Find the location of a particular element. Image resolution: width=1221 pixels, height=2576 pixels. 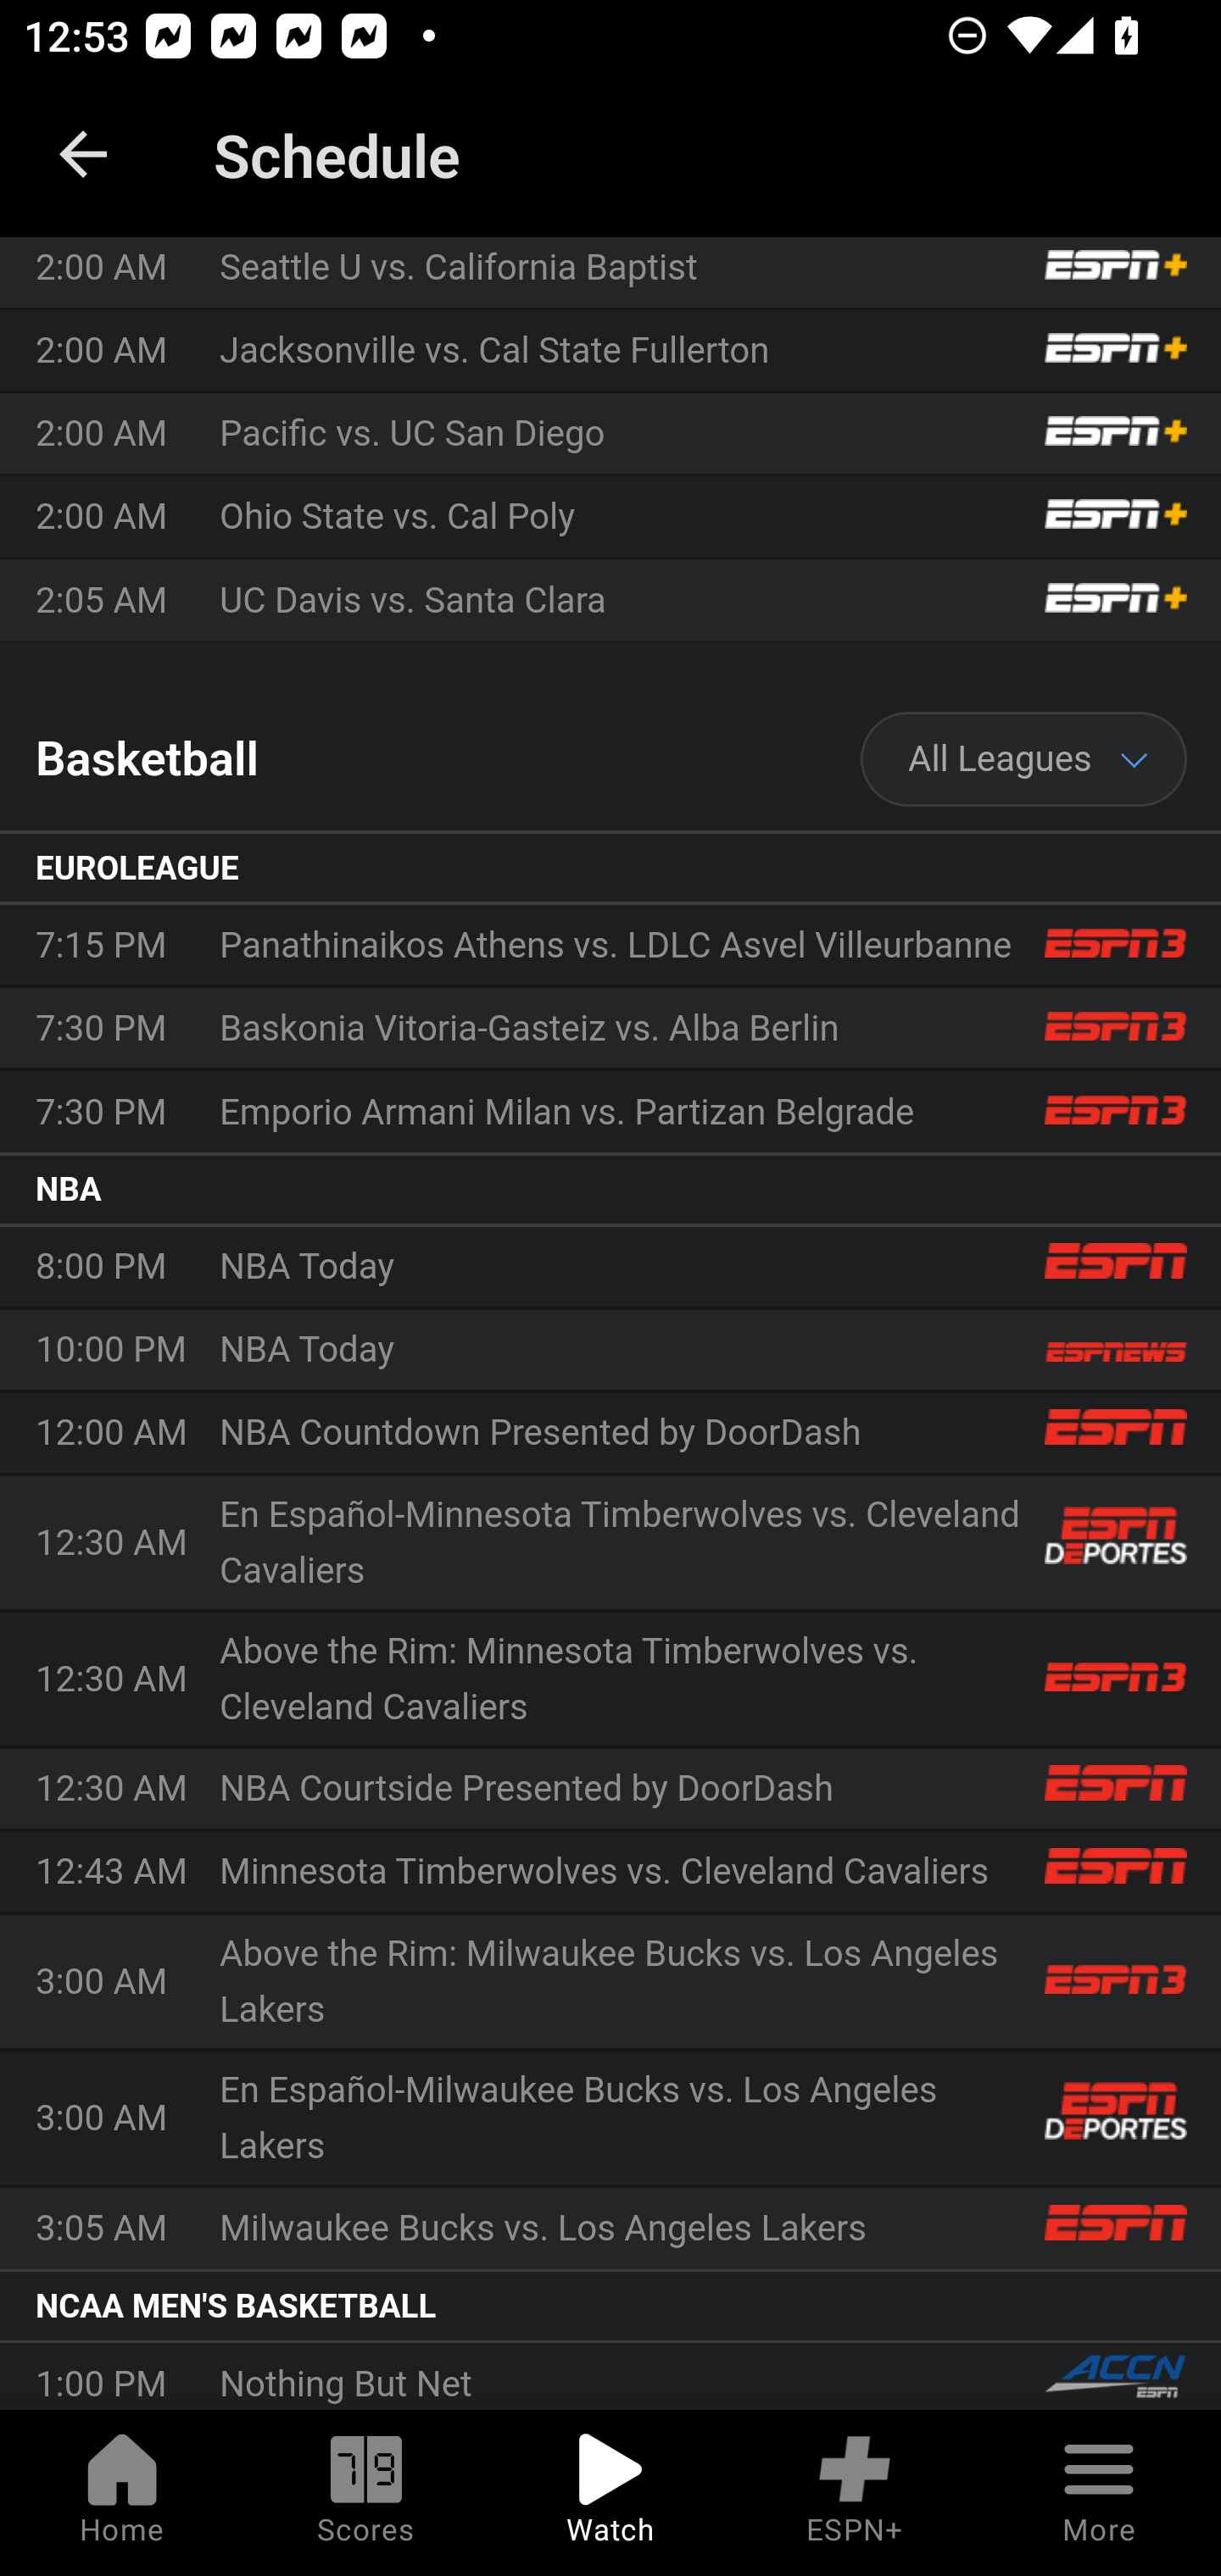

Scores is located at coordinates (366, 2493).